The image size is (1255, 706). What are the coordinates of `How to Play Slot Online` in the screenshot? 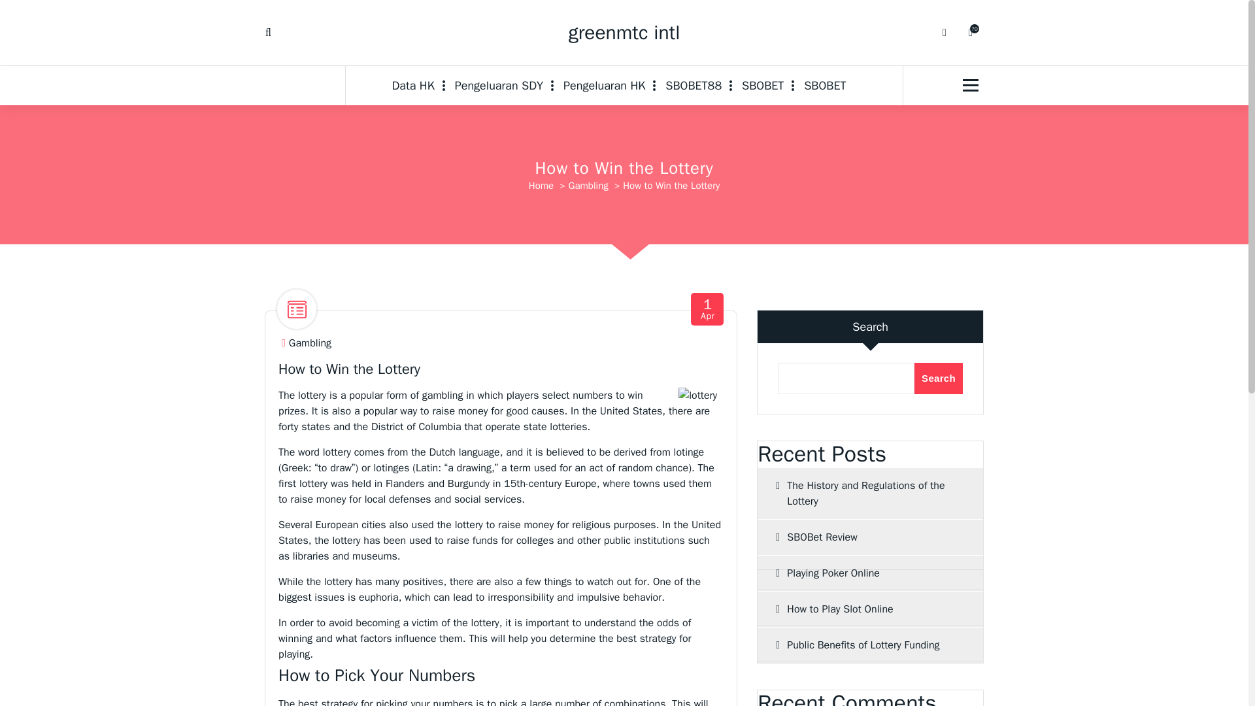 It's located at (870, 609).